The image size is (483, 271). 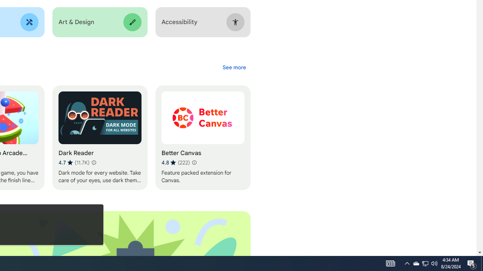 I want to click on Average rating 4.7 out of 5 stars. 11.7K ratings., so click(x=74, y=163).